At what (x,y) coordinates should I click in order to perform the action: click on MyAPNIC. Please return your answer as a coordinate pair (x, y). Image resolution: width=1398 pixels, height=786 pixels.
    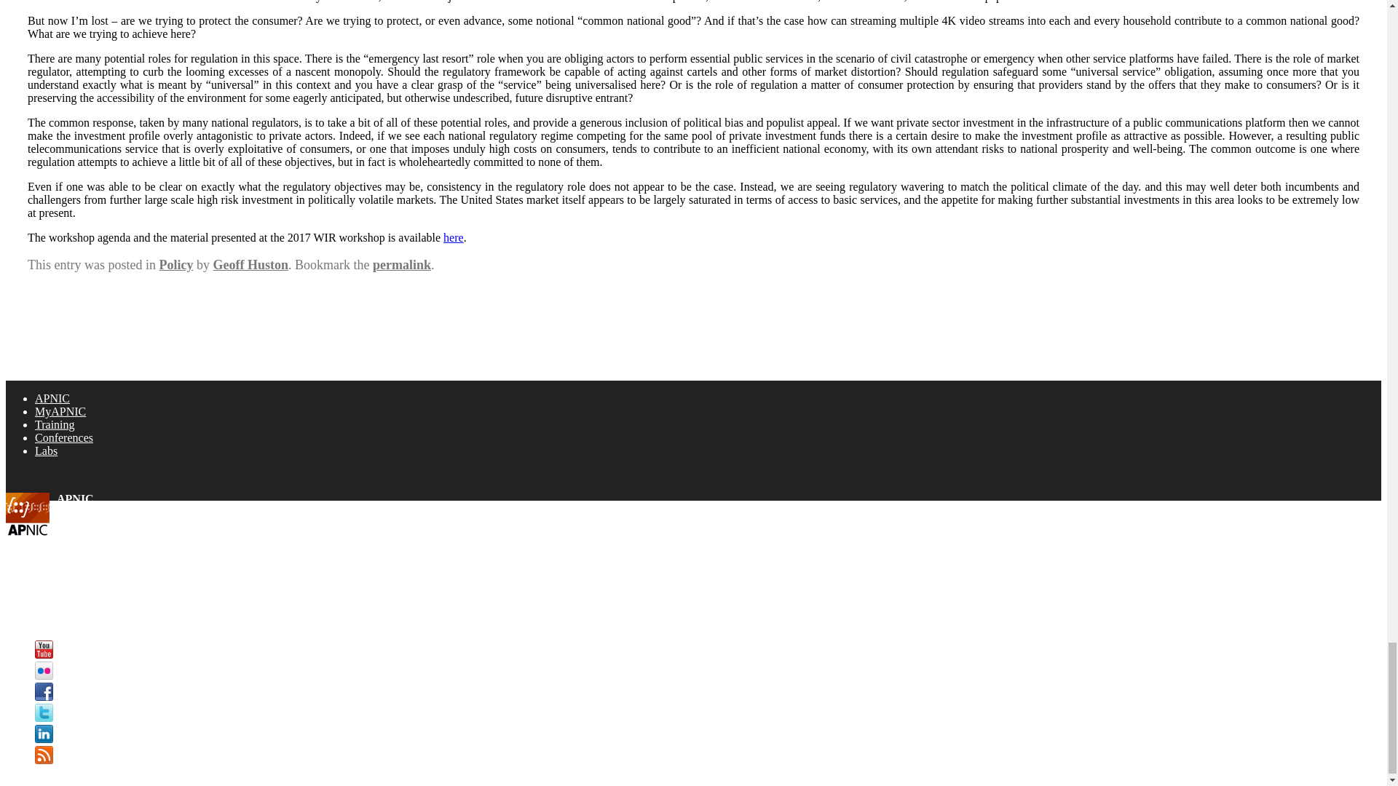
    Looking at the image, I should click on (60, 411).